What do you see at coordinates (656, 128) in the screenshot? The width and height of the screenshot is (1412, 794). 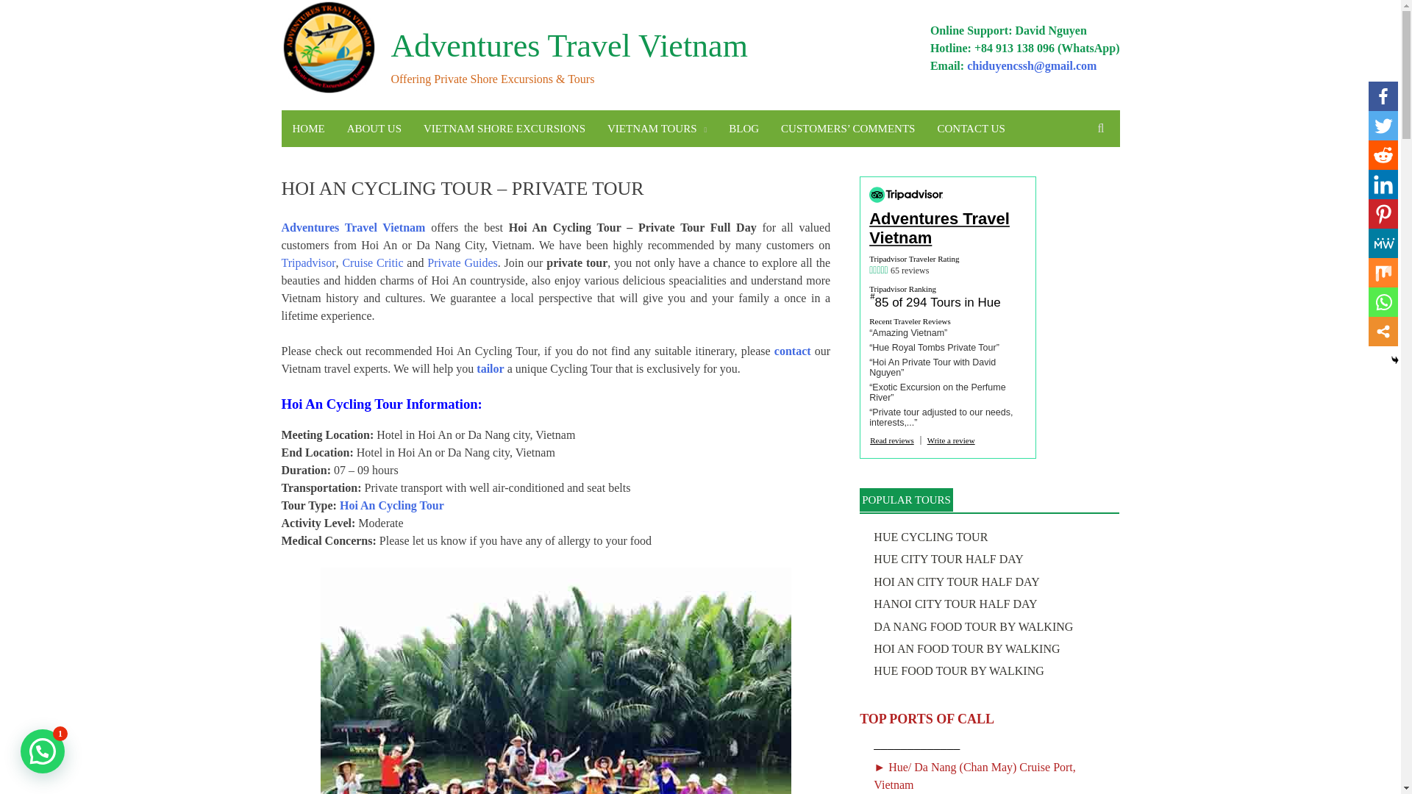 I see `VIETNAM TOURS` at bounding box center [656, 128].